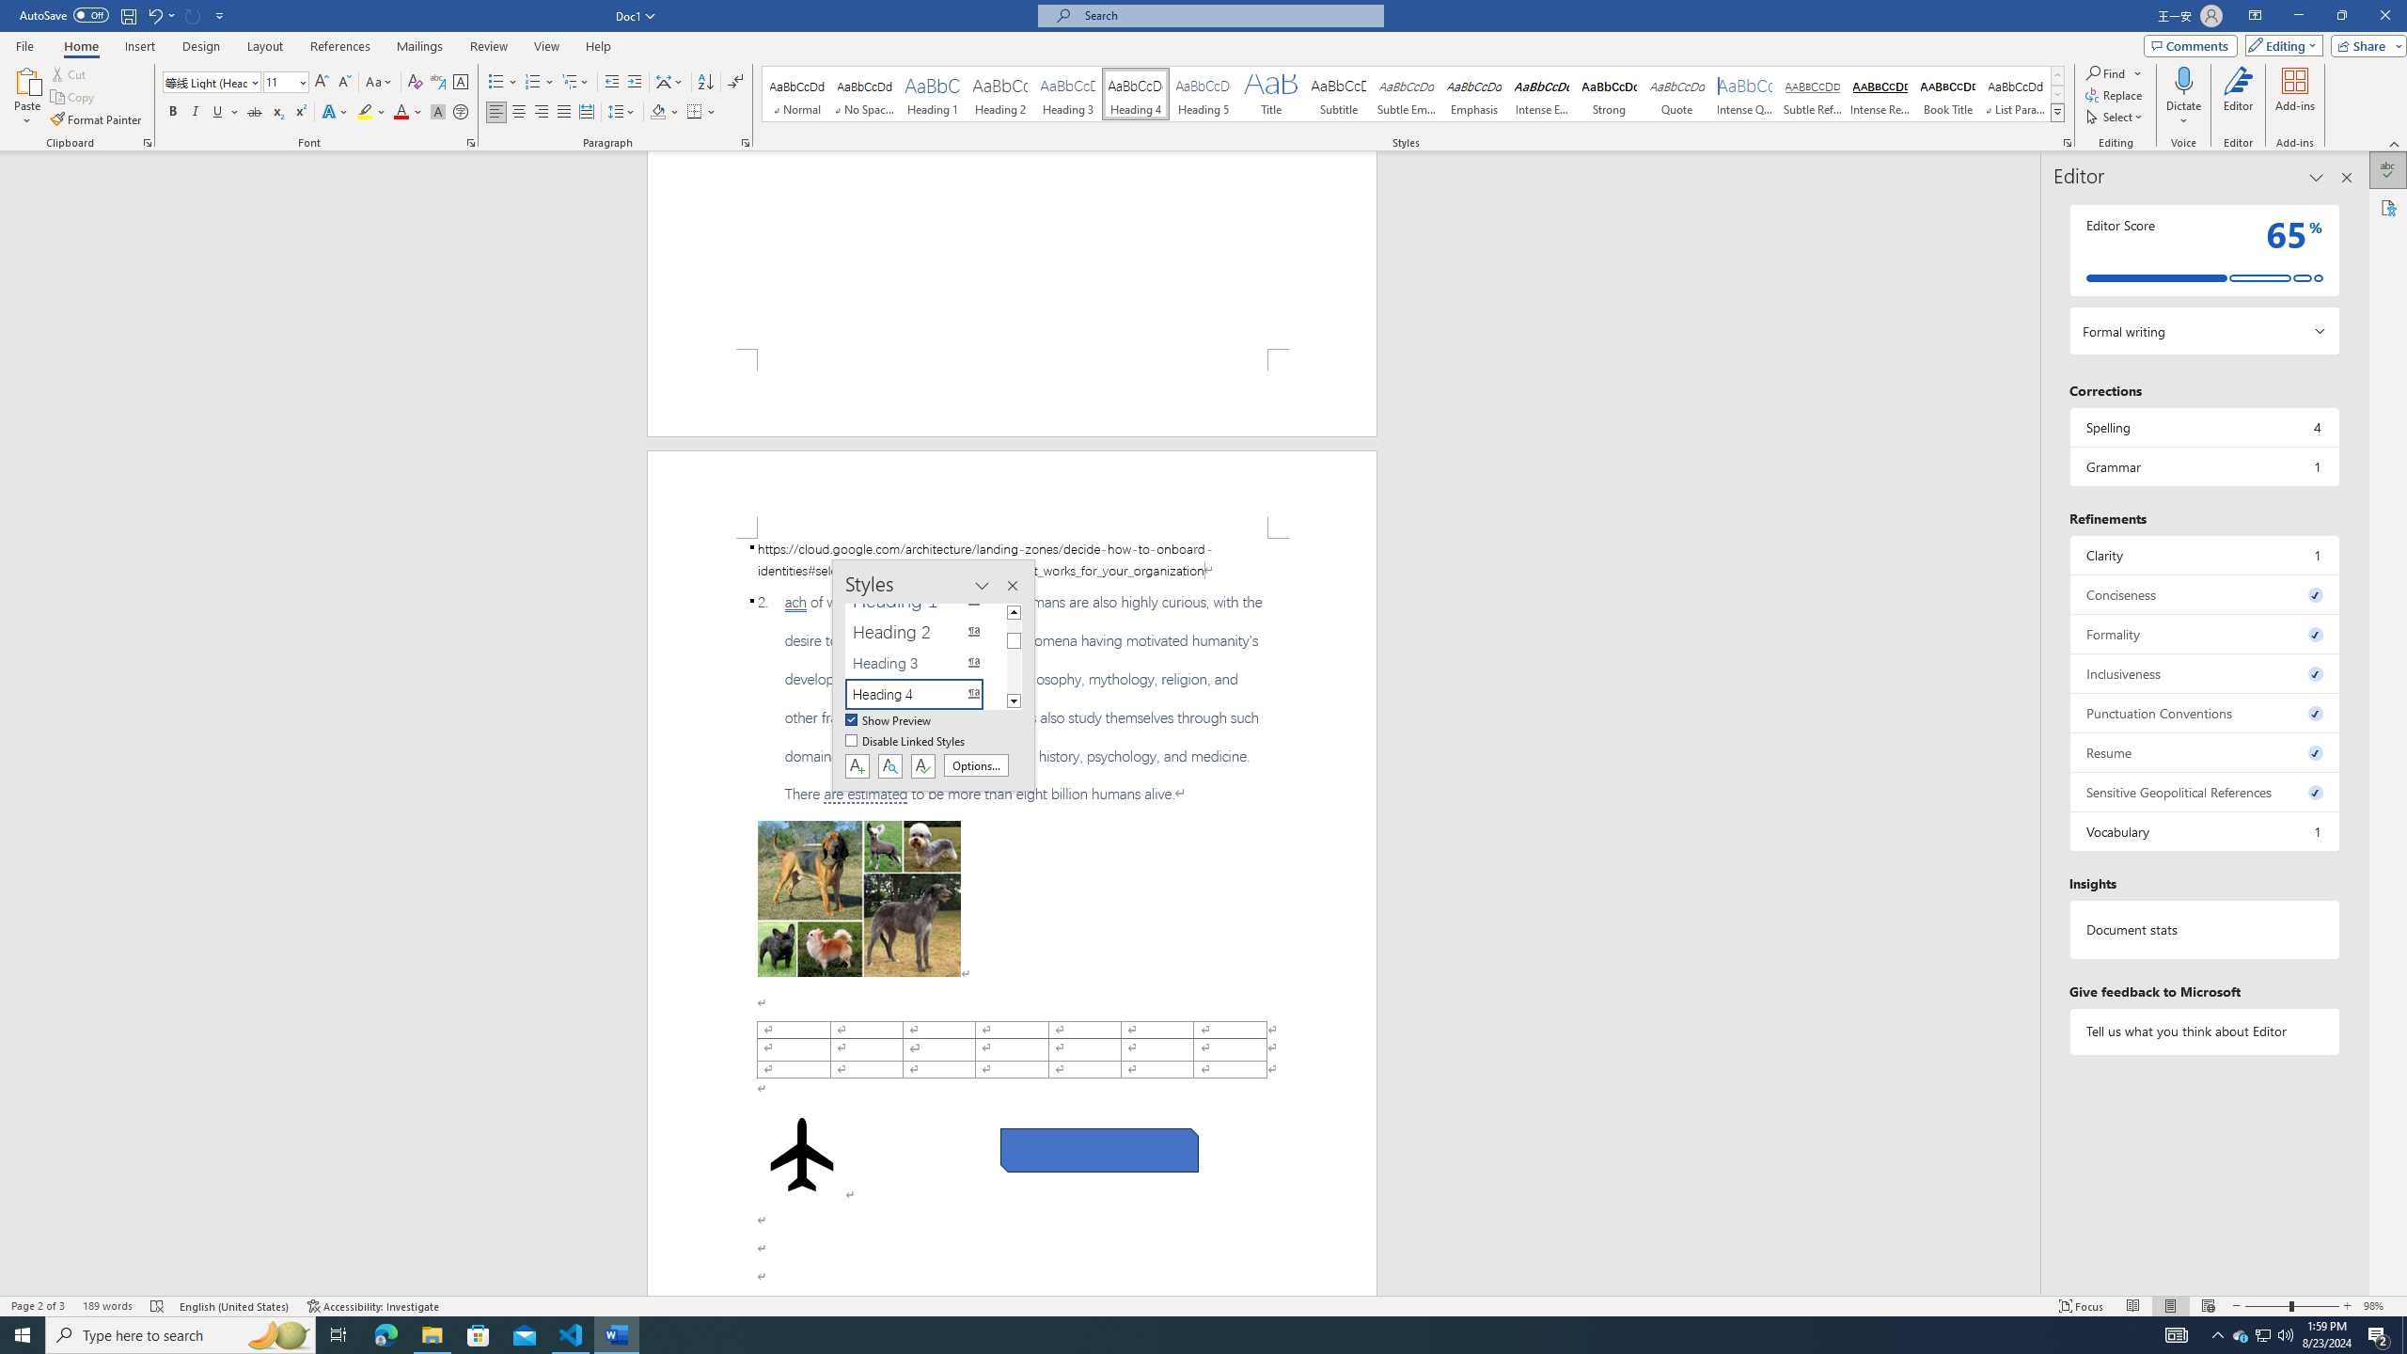  Describe the element at coordinates (299, 113) in the screenshot. I see `Superscript` at that location.